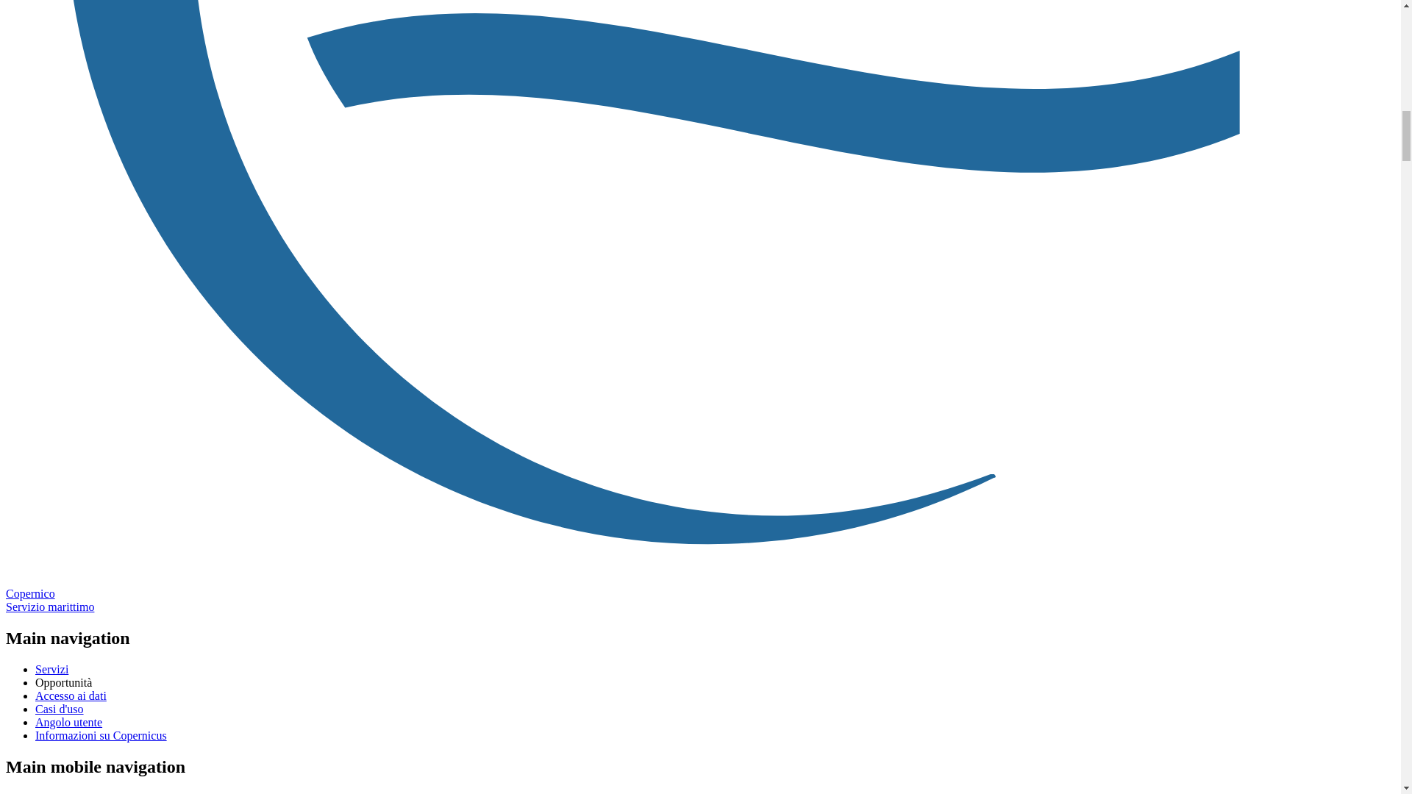 The width and height of the screenshot is (1412, 794). What do you see at coordinates (59, 709) in the screenshot?
I see `Casi d'uso` at bounding box center [59, 709].